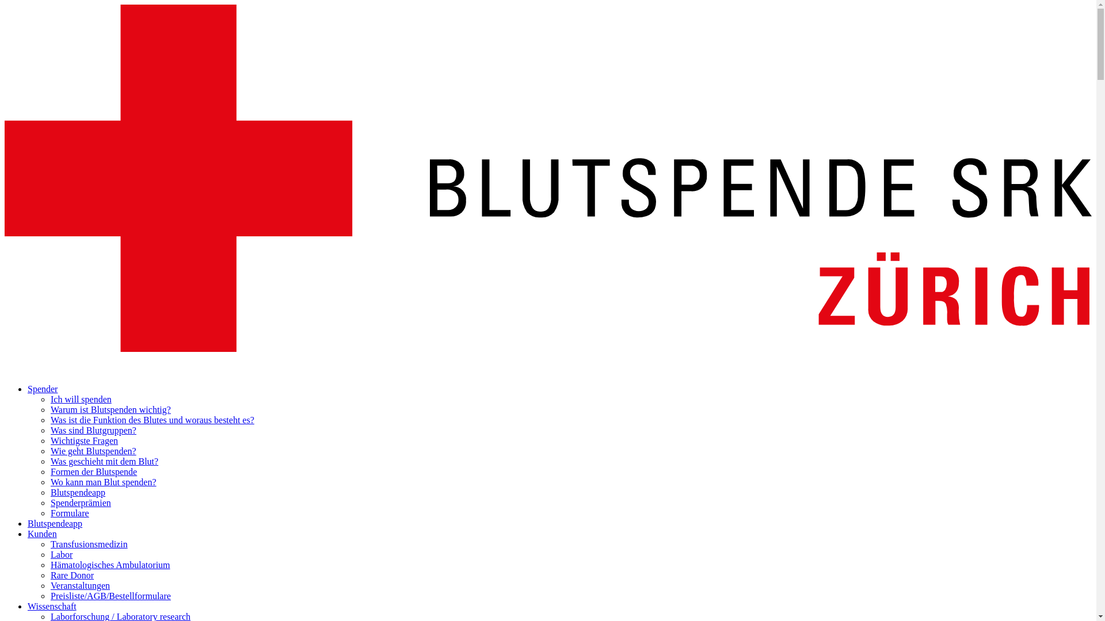  What do you see at coordinates (93, 451) in the screenshot?
I see `Wie geht Blutspenden?` at bounding box center [93, 451].